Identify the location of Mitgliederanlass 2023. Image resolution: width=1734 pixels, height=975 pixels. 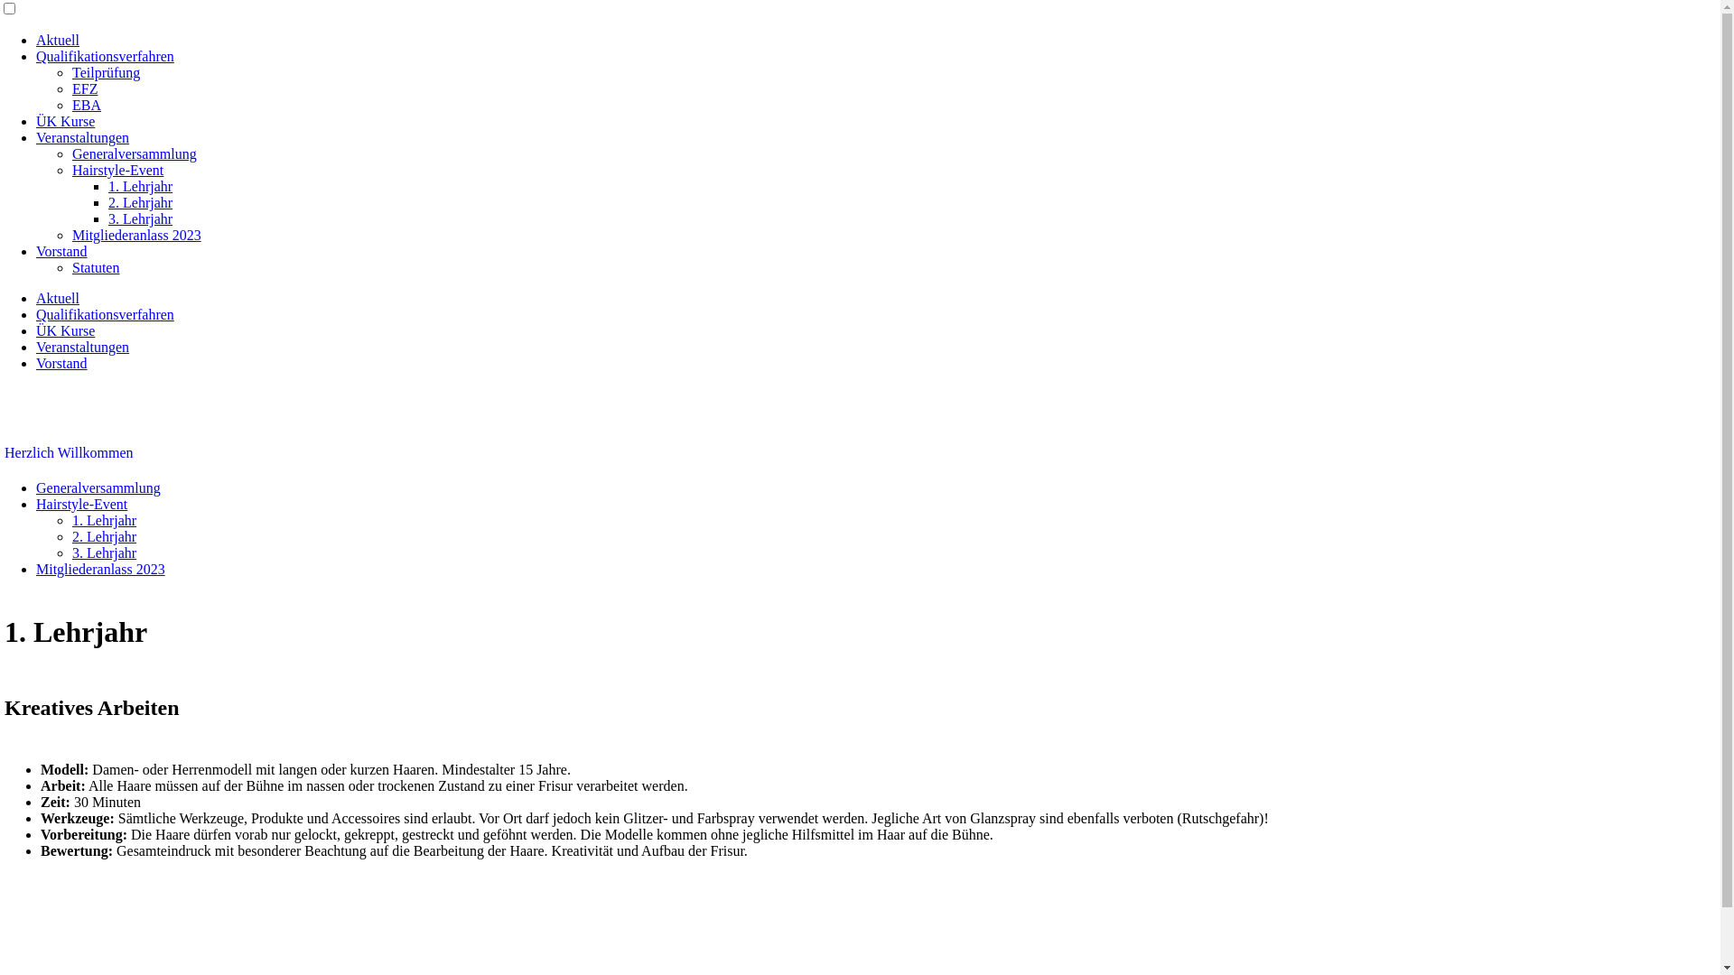
(137, 235).